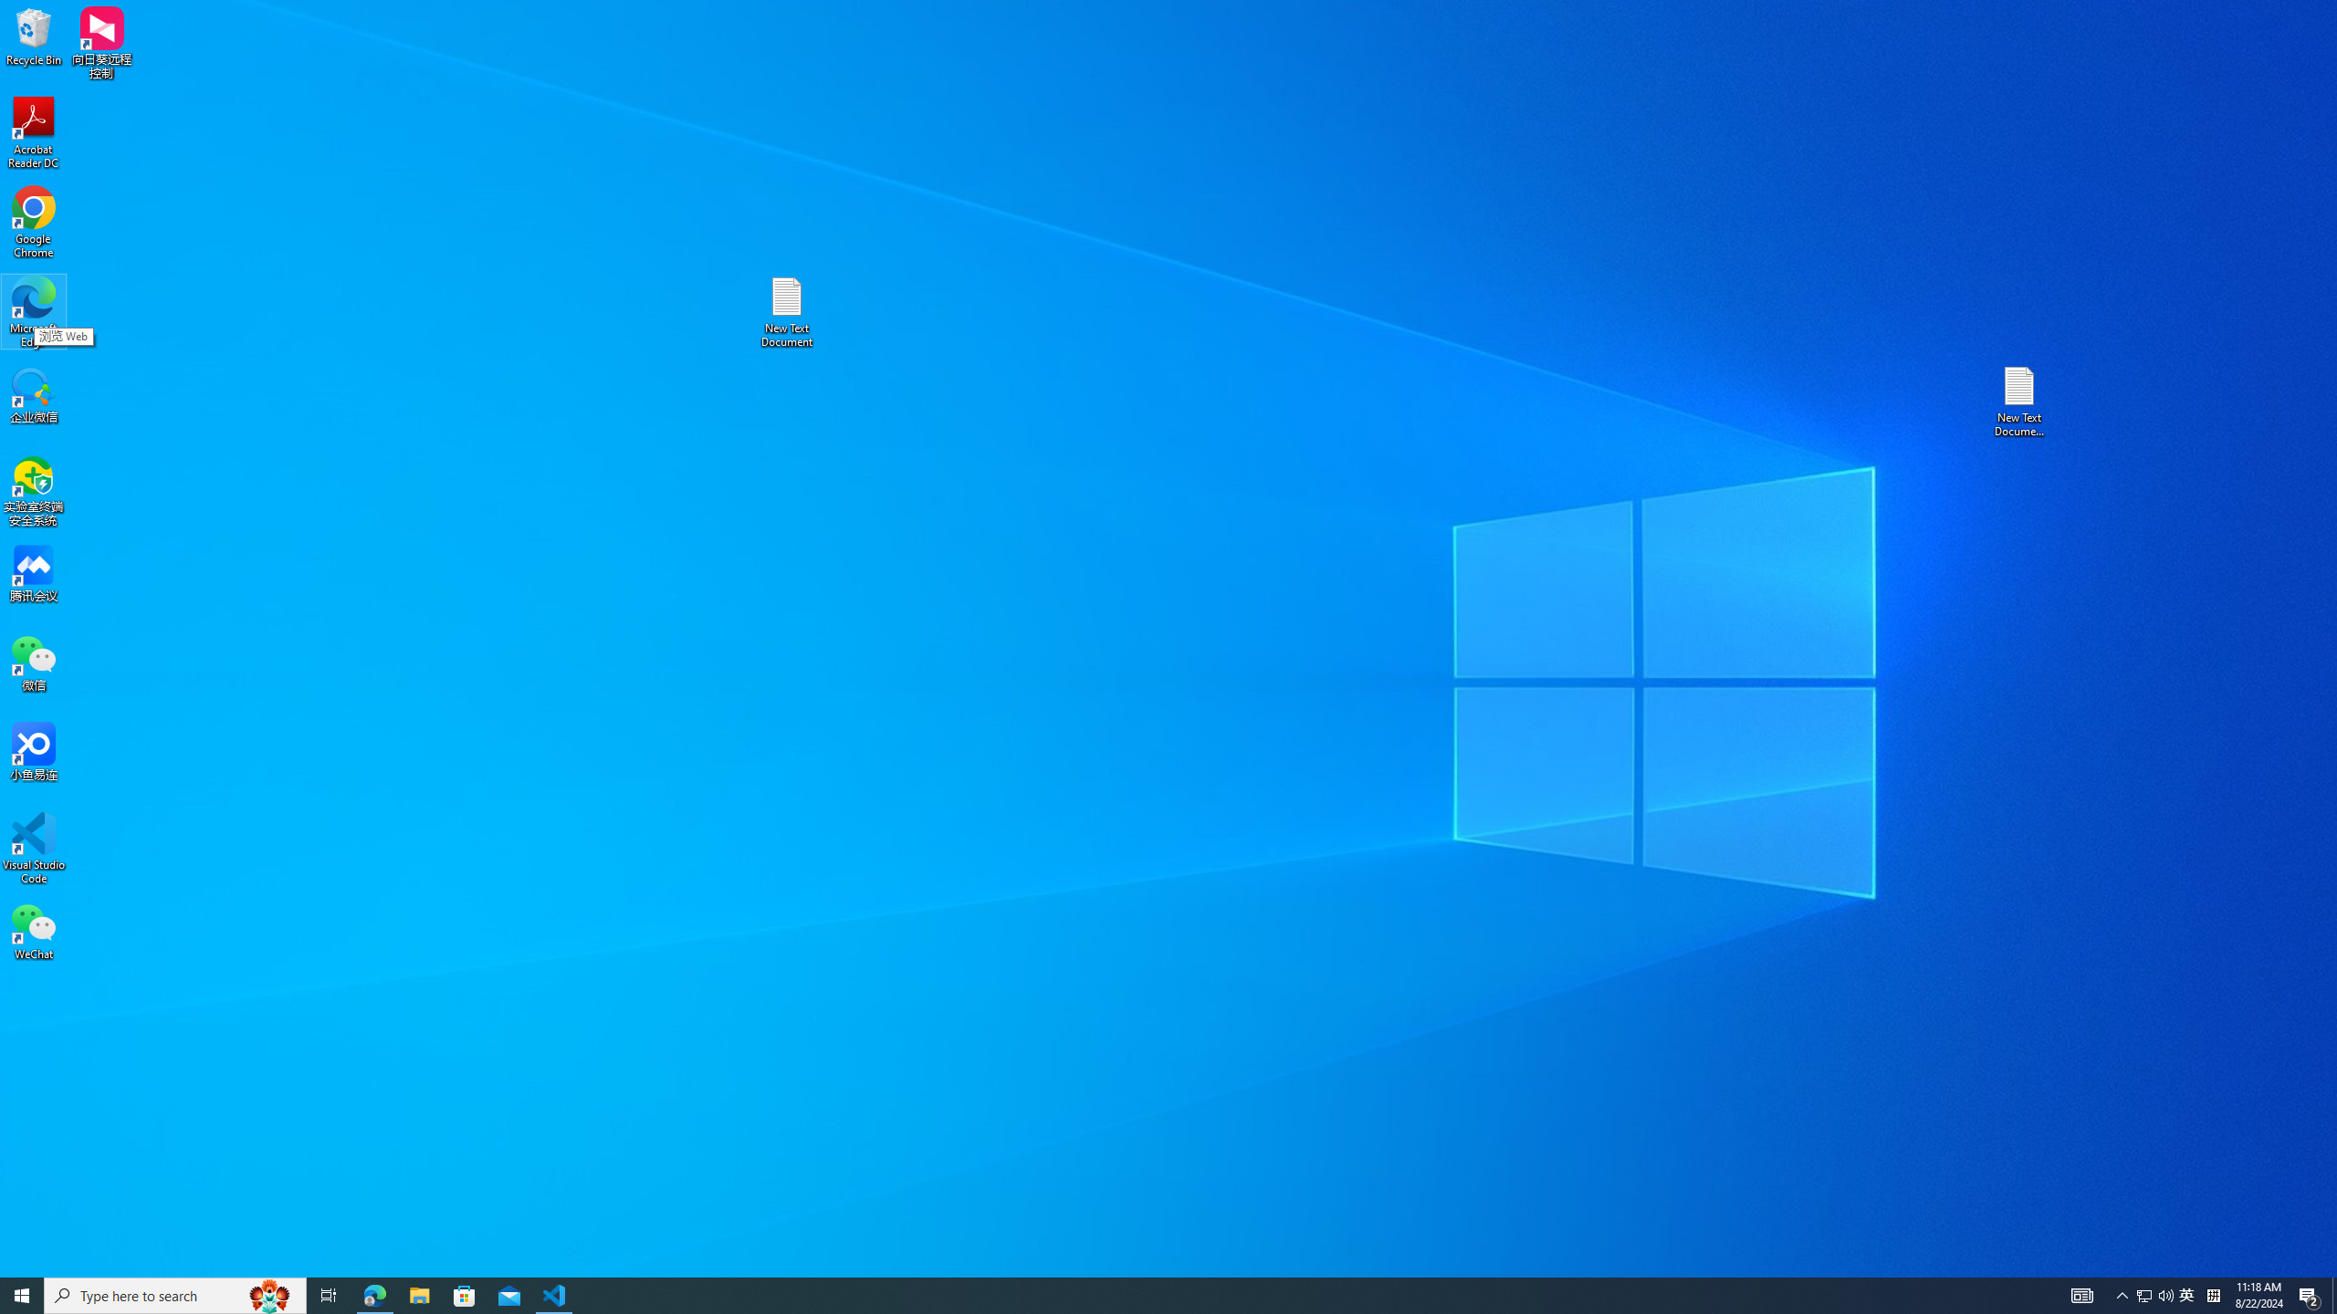 Image resolution: width=2337 pixels, height=1314 pixels. What do you see at coordinates (34, 312) in the screenshot?
I see `Microsoft Edge` at bounding box center [34, 312].